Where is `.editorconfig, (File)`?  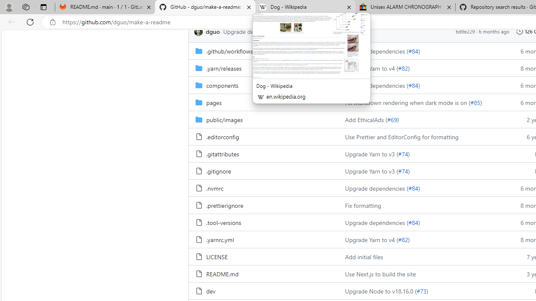 .editorconfig, (File) is located at coordinates (222, 136).